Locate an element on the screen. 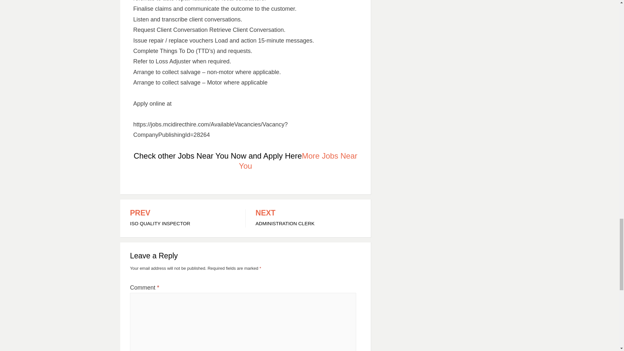  More Jobs Near You is located at coordinates (183, 218).